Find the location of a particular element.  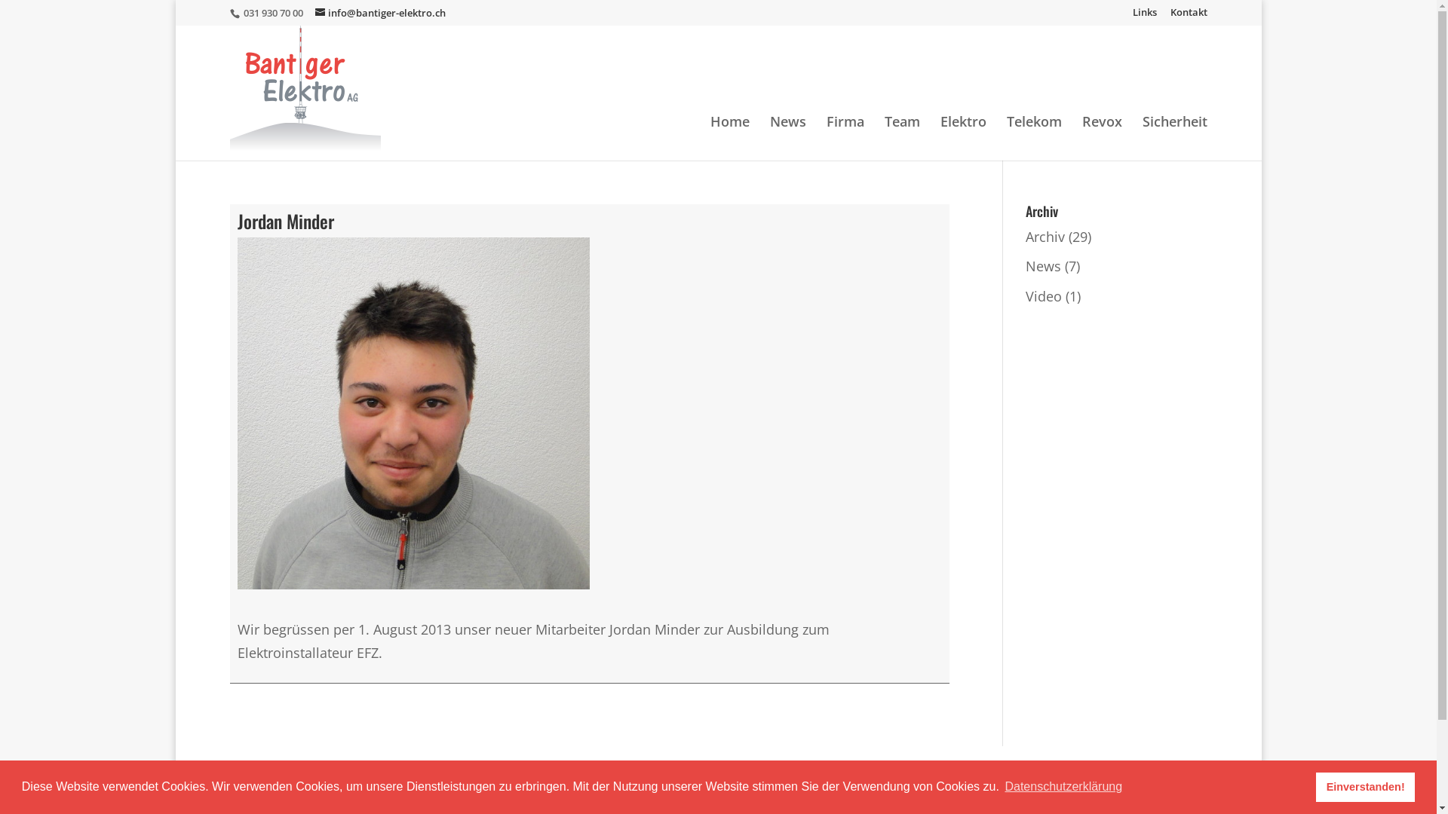

Revox is located at coordinates (1101, 139).